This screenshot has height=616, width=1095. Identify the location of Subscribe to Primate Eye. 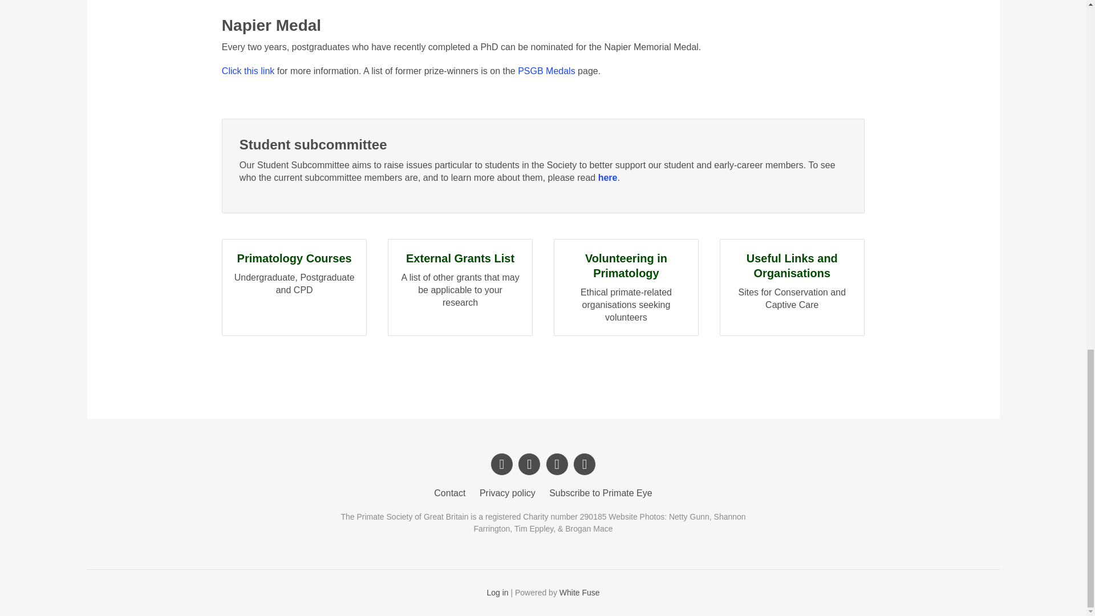
(579, 592).